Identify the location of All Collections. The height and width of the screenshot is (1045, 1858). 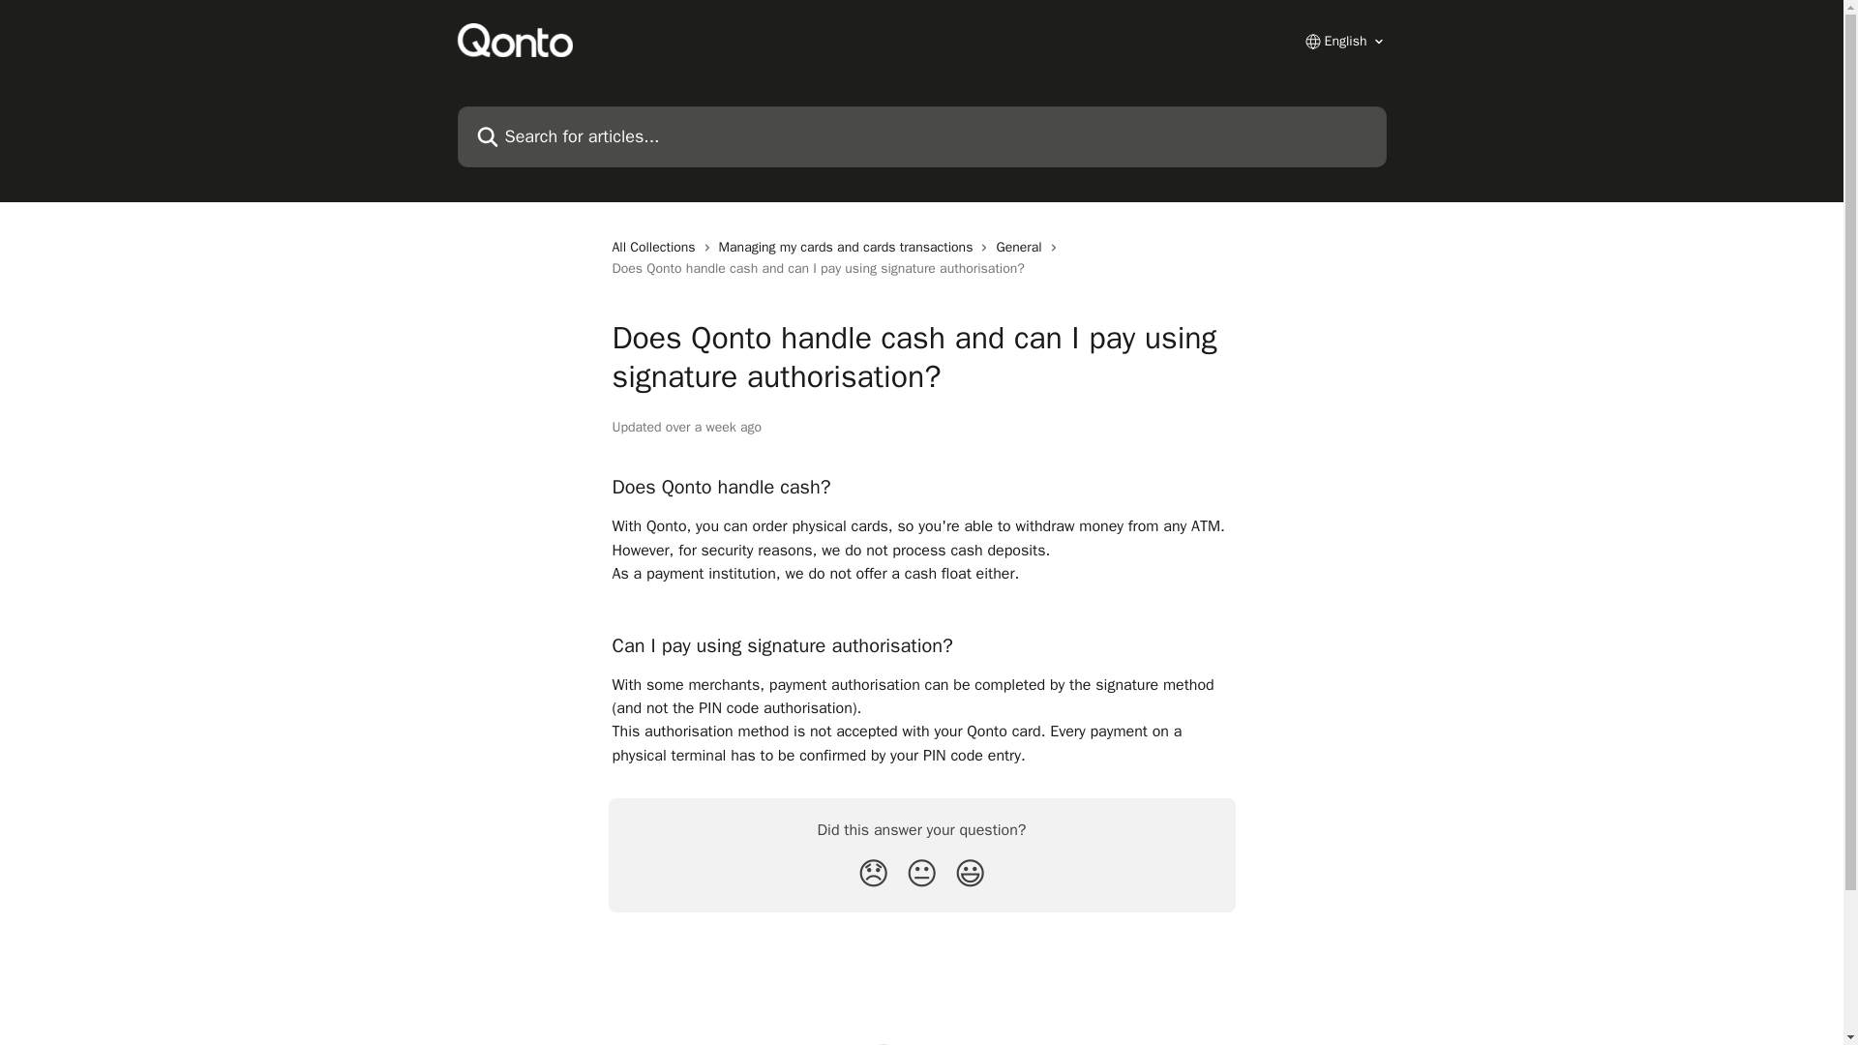
(656, 248).